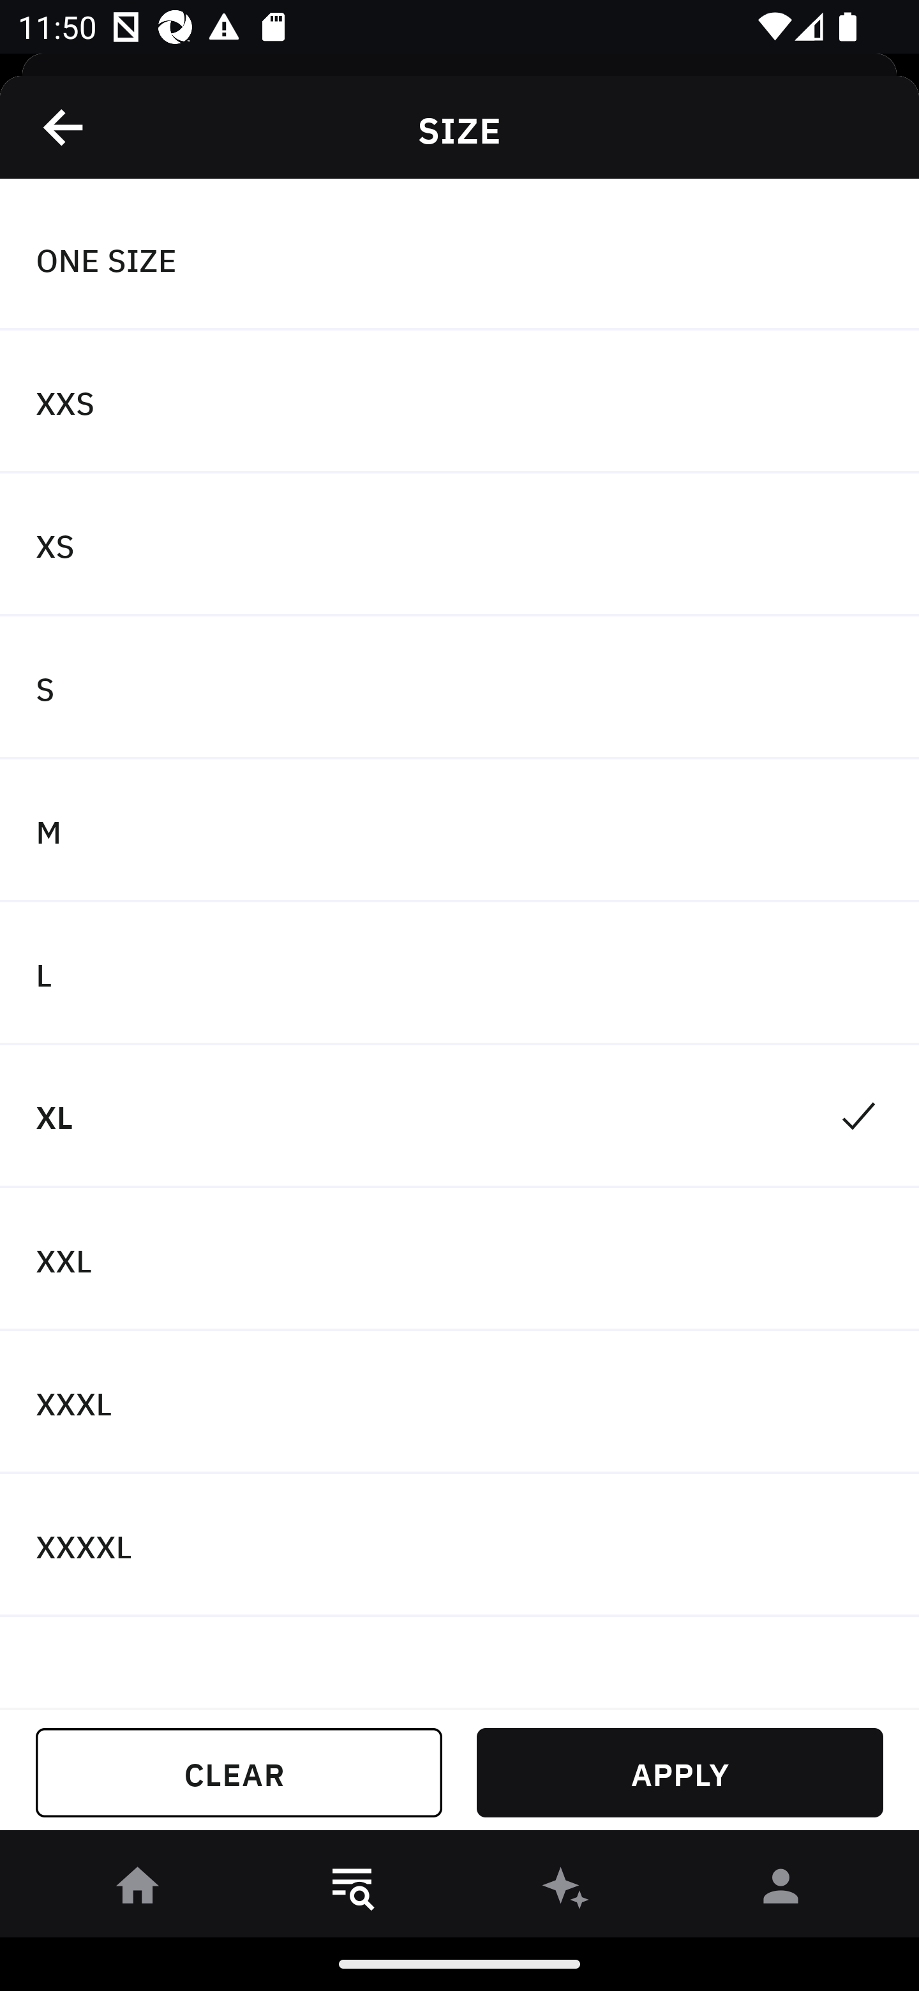 The width and height of the screenshot is (919, 1991). I want to click on APPLY, so click(680, 1773).